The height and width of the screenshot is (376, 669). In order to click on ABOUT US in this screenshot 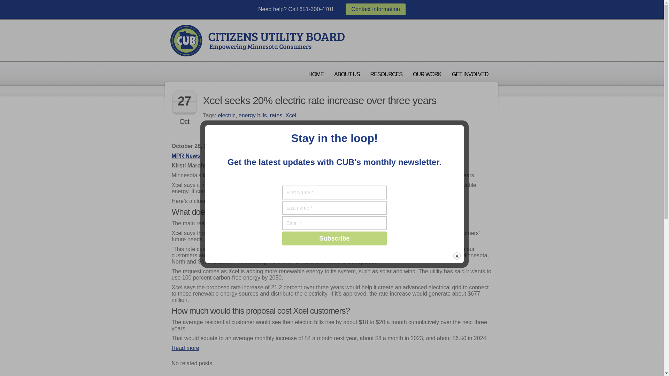, I will do `click(347, 75)`.